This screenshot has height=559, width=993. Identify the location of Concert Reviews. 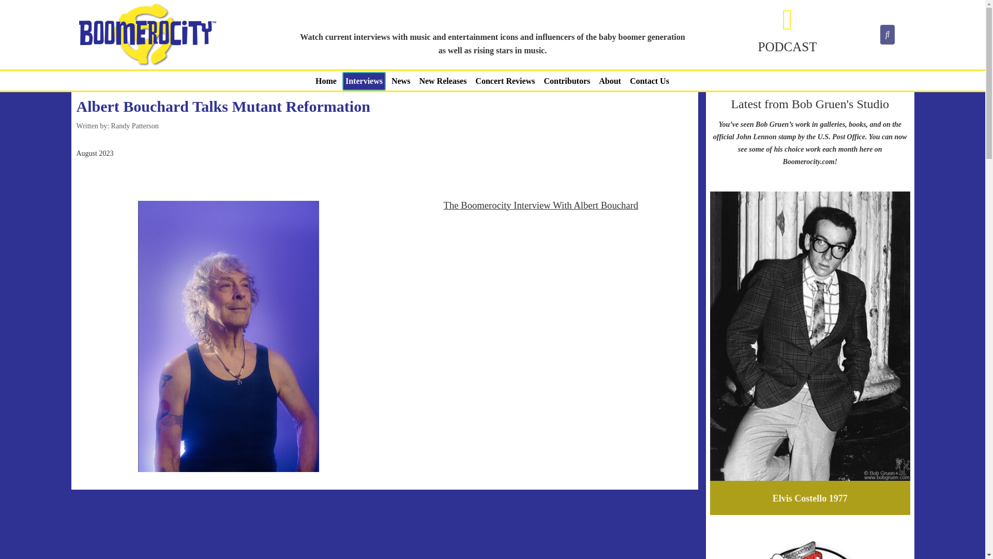
(505, 81).